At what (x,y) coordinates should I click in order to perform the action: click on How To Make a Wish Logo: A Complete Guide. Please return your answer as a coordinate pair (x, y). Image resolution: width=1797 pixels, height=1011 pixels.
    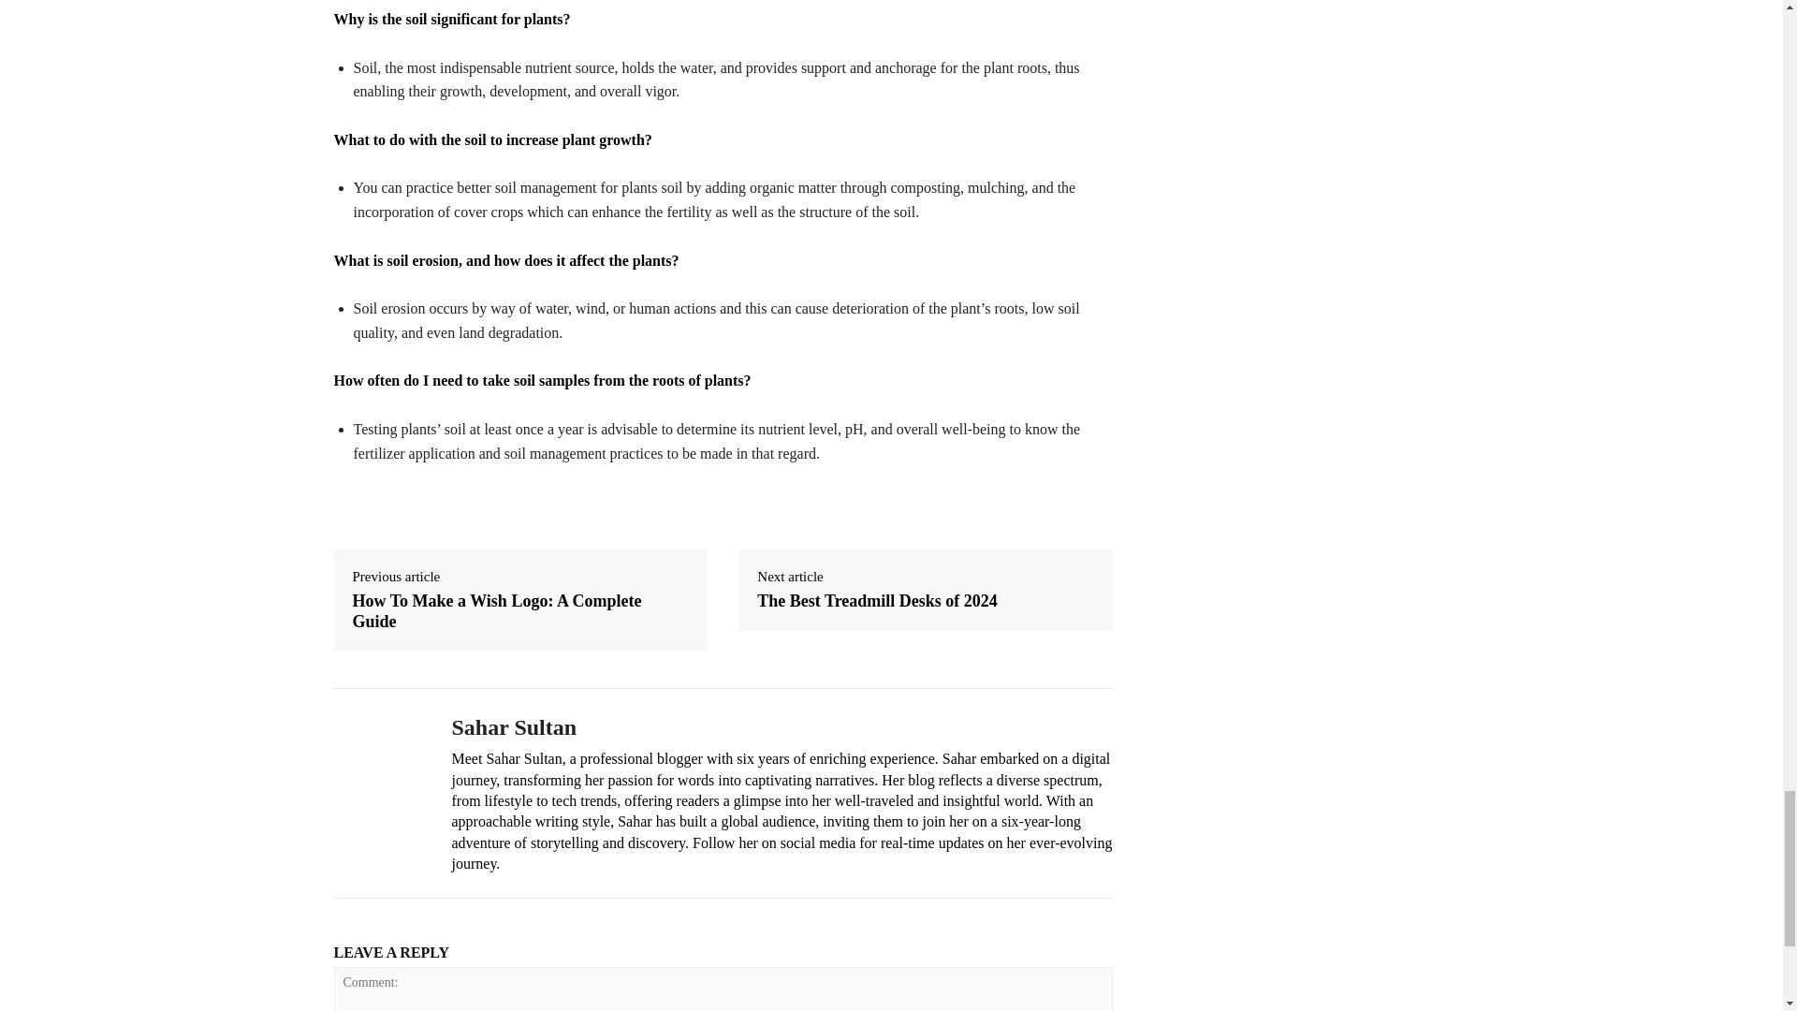
    Looking at the image, I should click on (520, 611).